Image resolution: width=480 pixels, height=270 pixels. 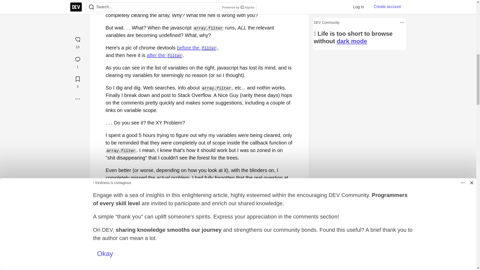 I want to click on before the filter, so click(x=197, y=47).